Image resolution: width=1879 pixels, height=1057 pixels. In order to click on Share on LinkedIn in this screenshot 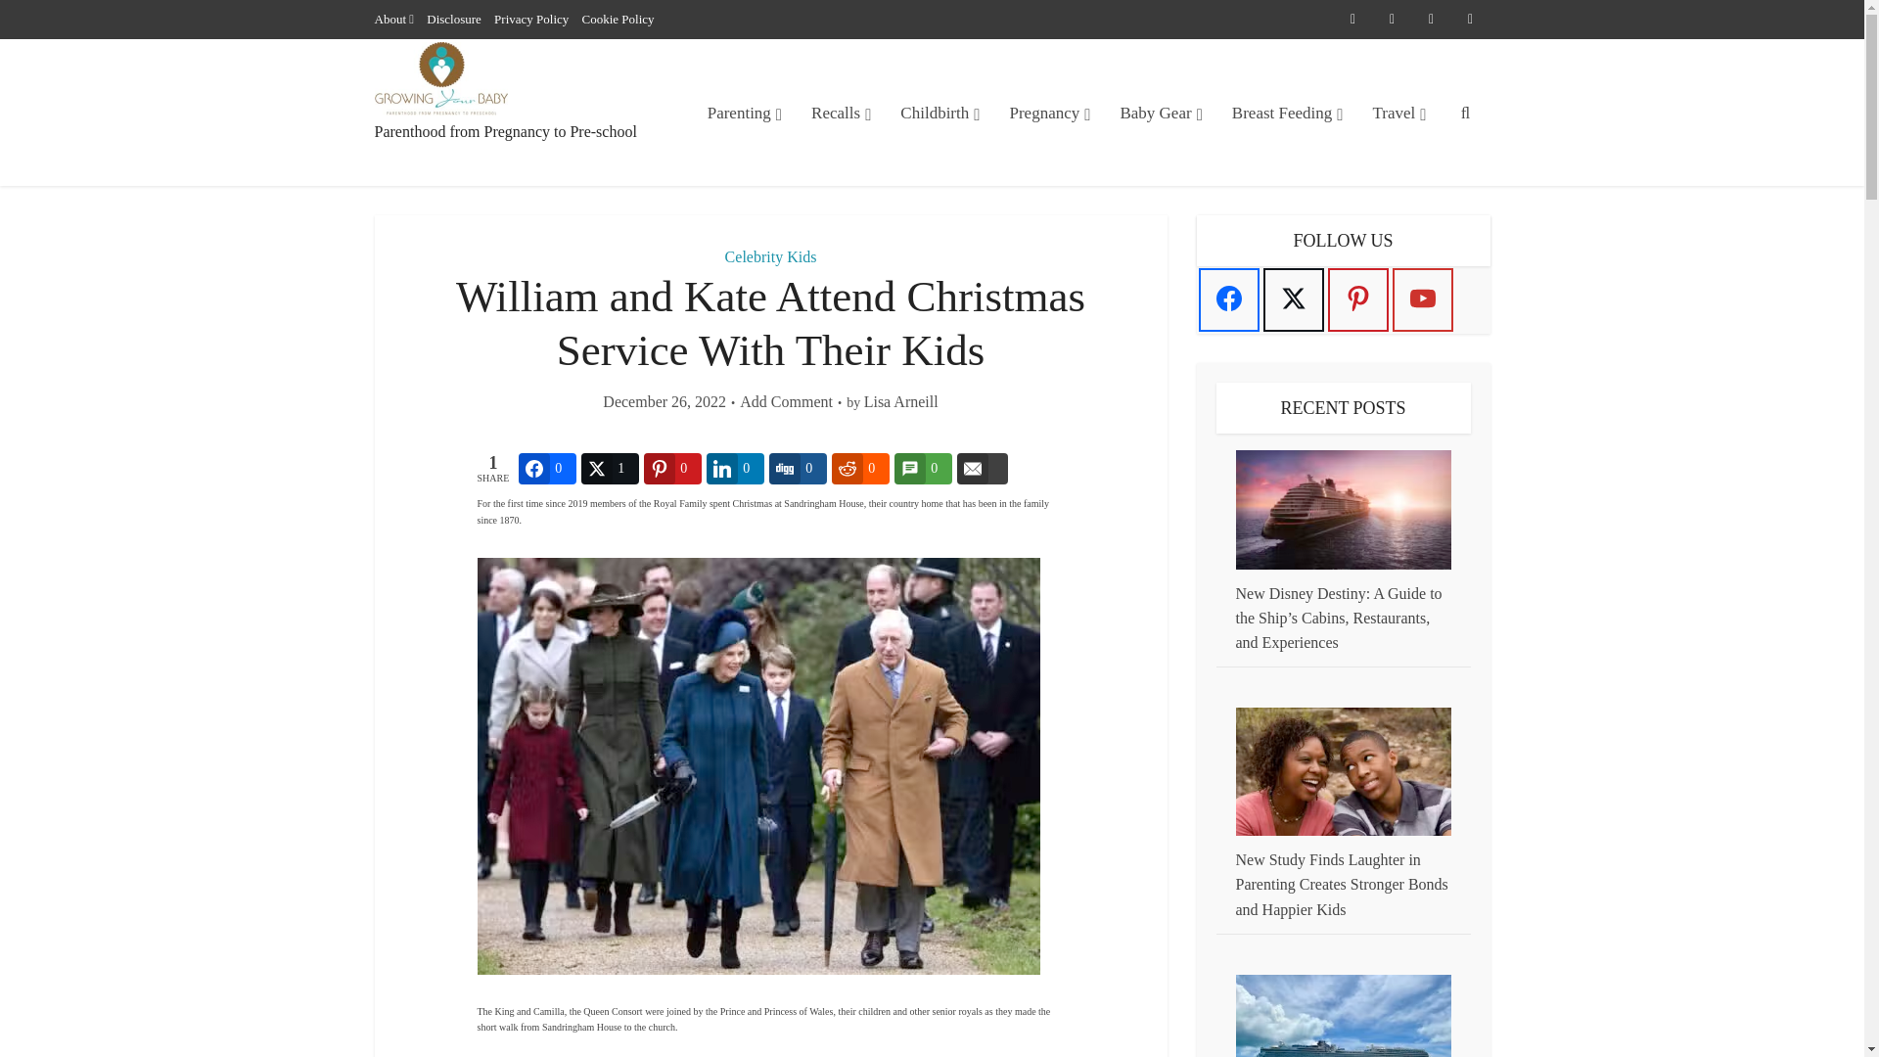, I will do `click(735, 468)`.